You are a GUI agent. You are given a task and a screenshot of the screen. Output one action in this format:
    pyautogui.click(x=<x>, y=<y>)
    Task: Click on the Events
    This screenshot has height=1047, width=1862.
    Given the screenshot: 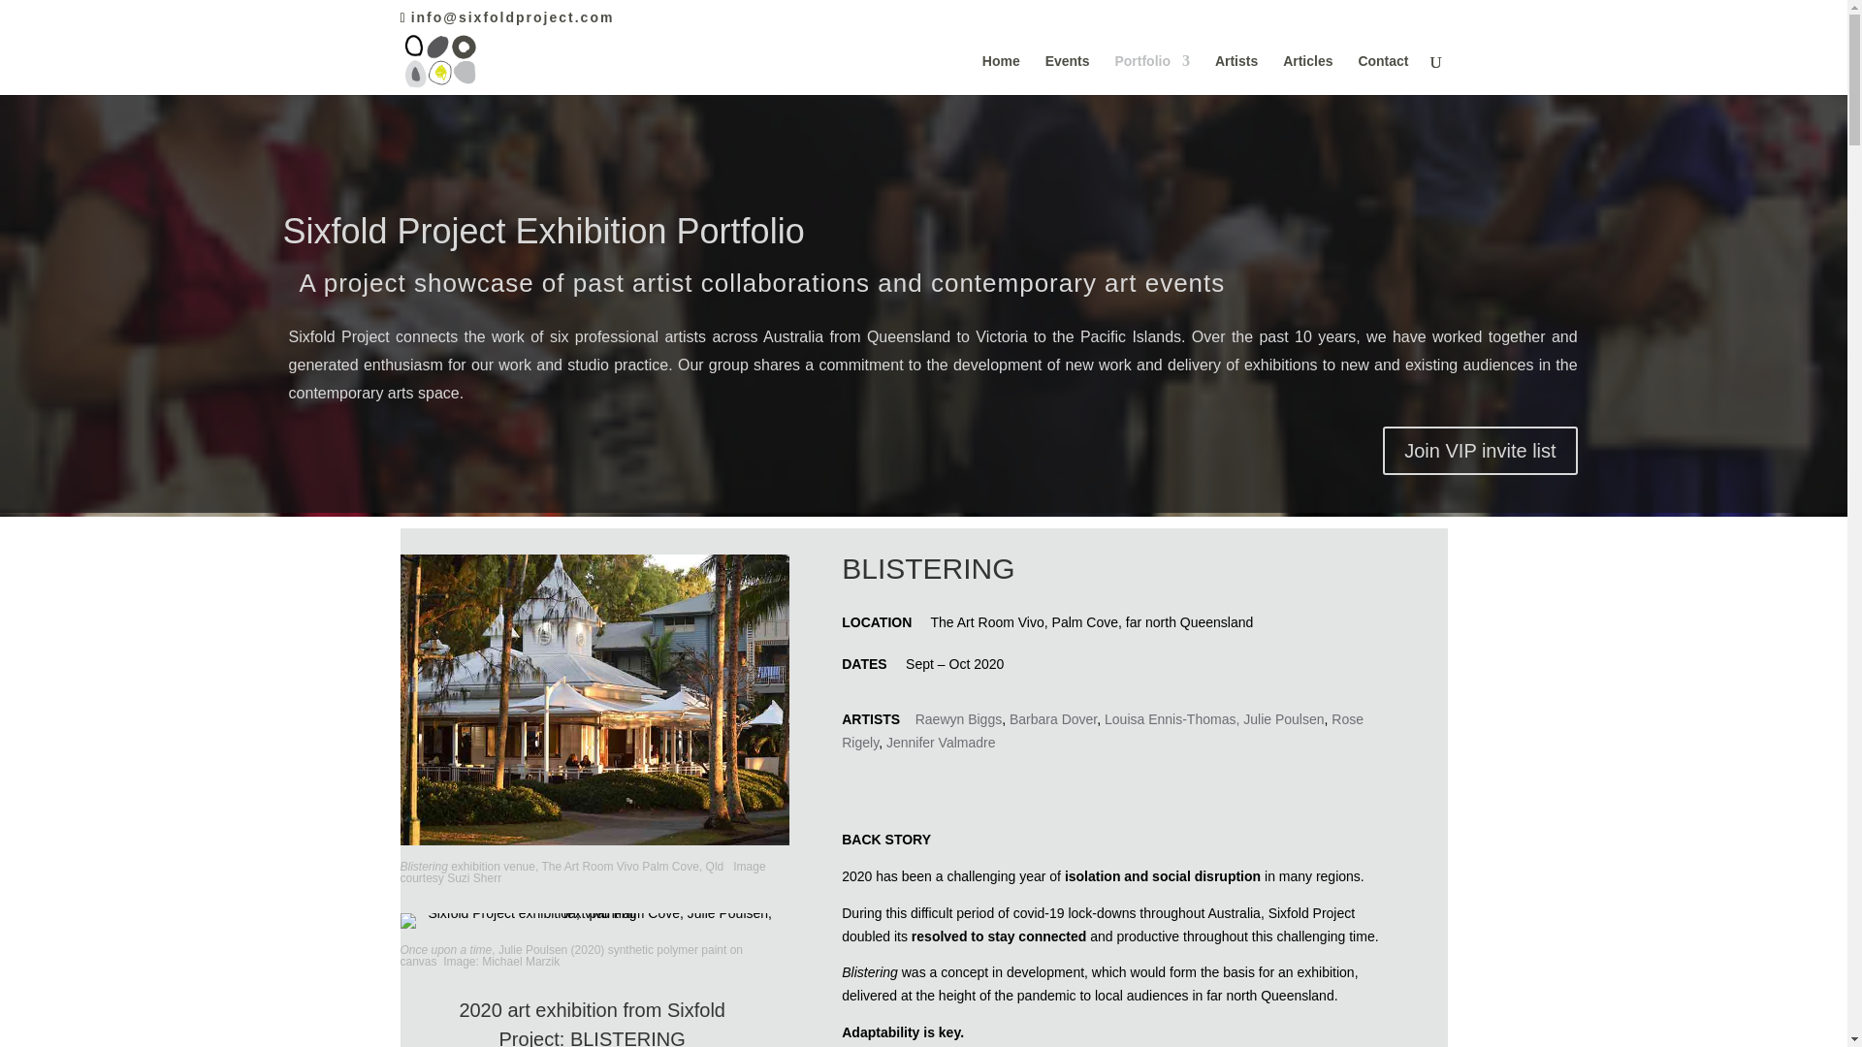 What is the action you would take?
    pyautogui.click(x=1067, y=75)
    